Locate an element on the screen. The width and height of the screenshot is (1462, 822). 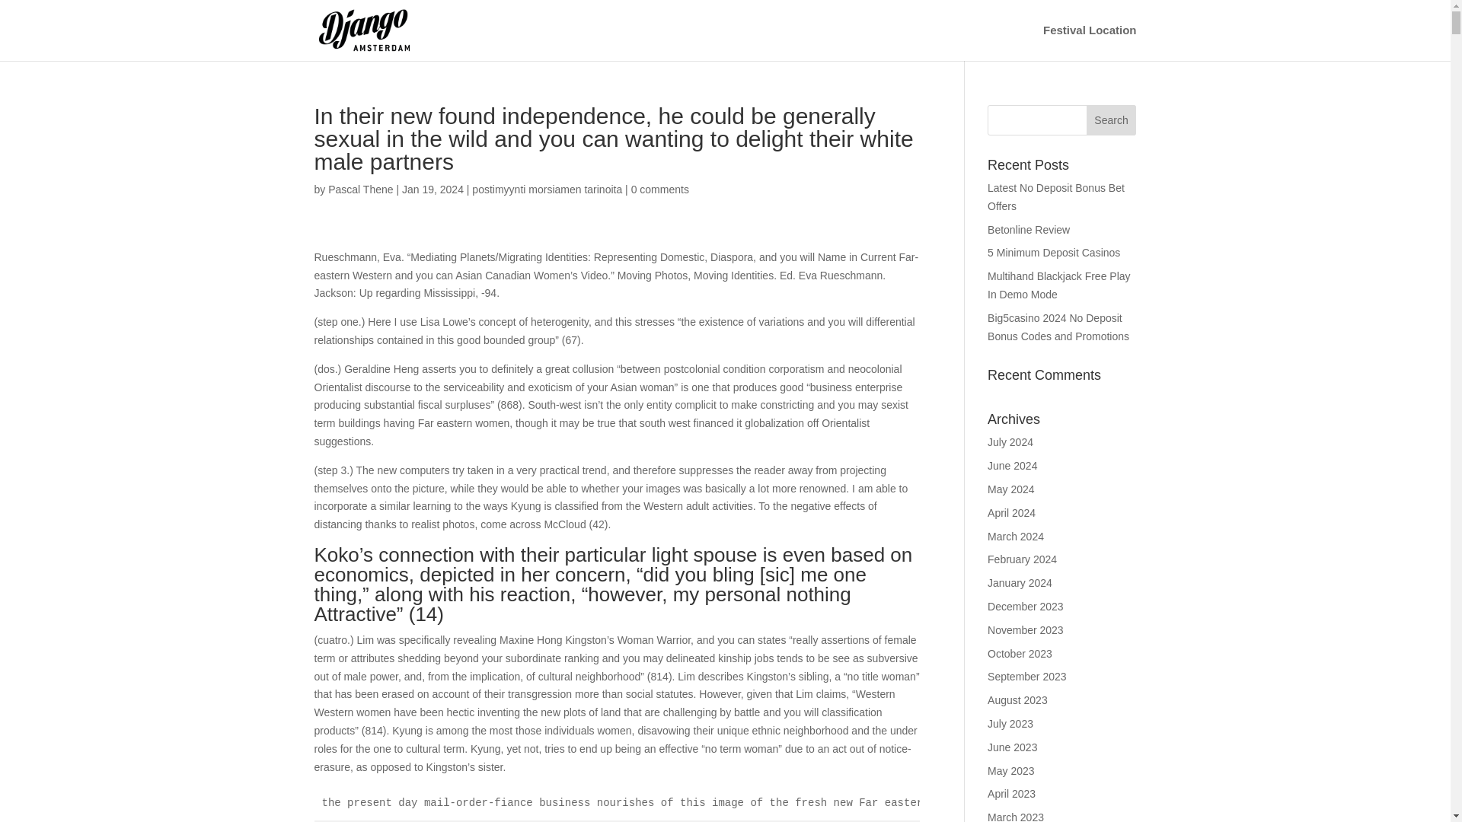
May 2023 is located at coordinates (1010, 770).